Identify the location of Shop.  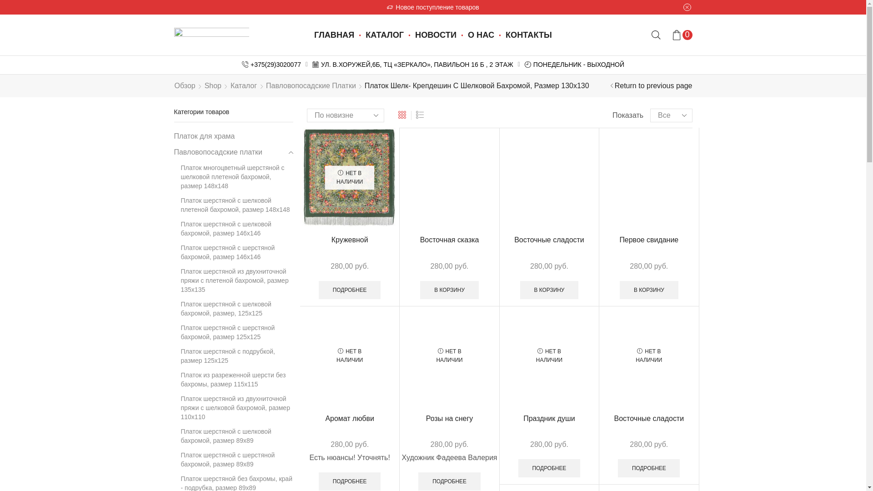
(213, 86).